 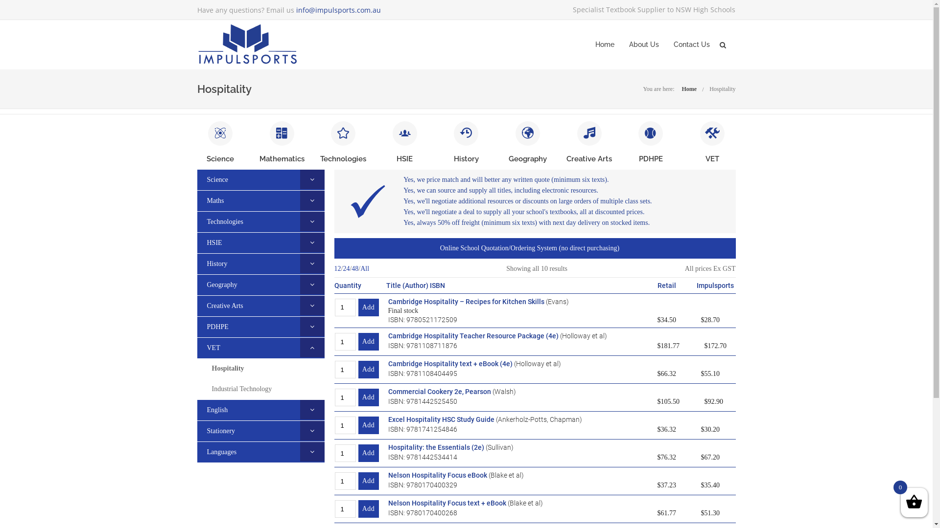 What do you see at coordinates (220, 222) in the screenshot?
I see `Technologies` at bounding box center [220, 222].